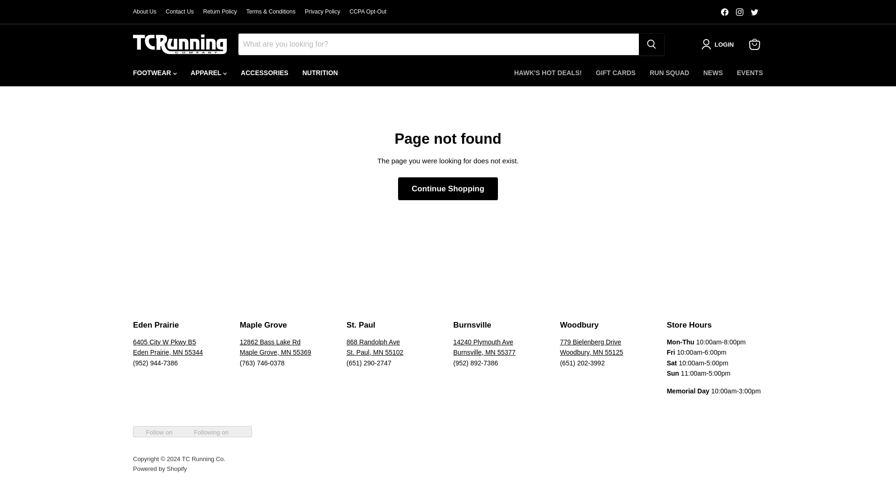 The image size is (896, 504). I want to click on Return Policy, so click(219, 12).